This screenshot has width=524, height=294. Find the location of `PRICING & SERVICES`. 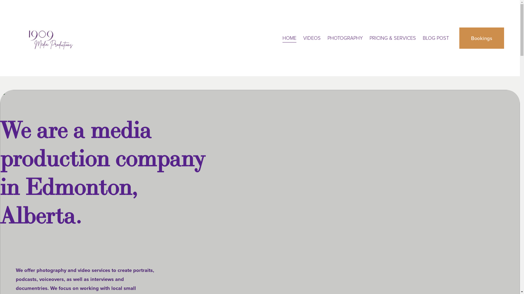

PRICING & SERVICES is located at coordinates (393, 38).